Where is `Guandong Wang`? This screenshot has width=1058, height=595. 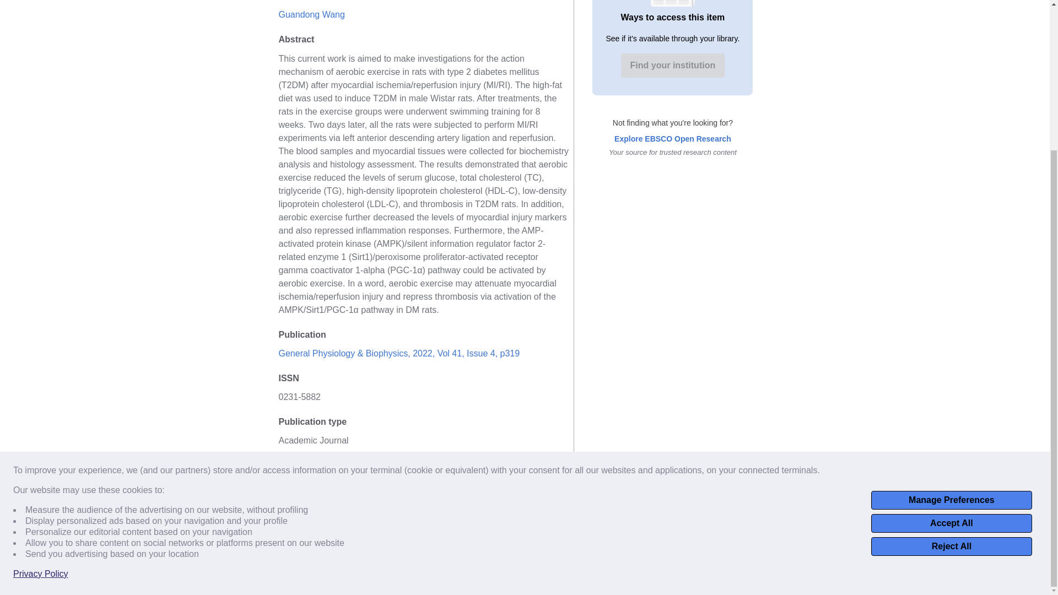
Guandong Wang is located at coordinates (312, 14).